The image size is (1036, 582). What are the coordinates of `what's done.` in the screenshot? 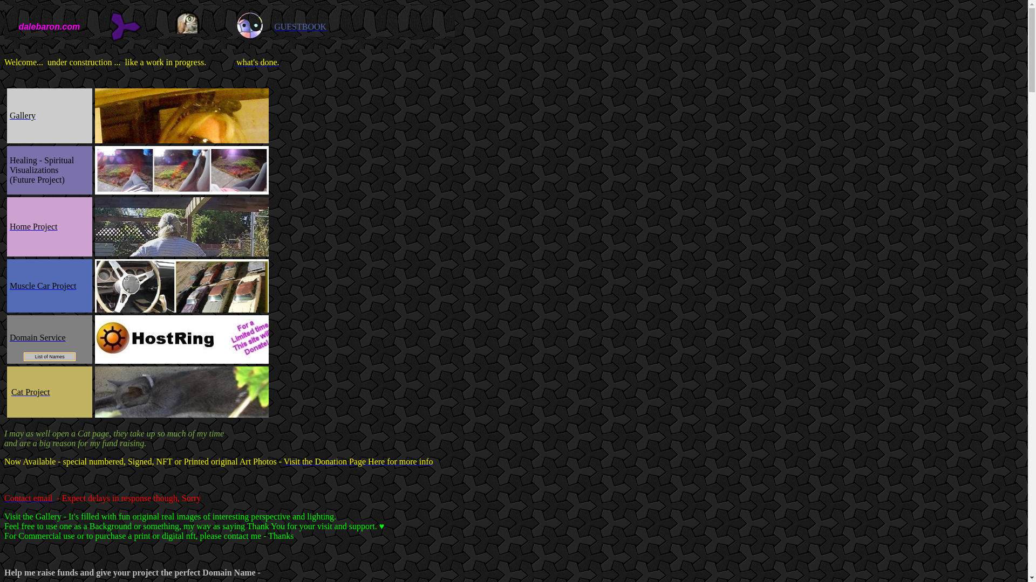 It's located at (257, 62).